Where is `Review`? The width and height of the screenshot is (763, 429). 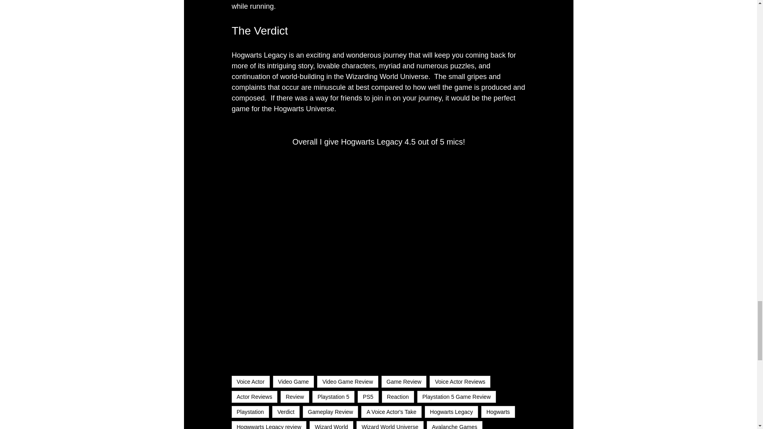 Review is located at coordinates (295, 396).